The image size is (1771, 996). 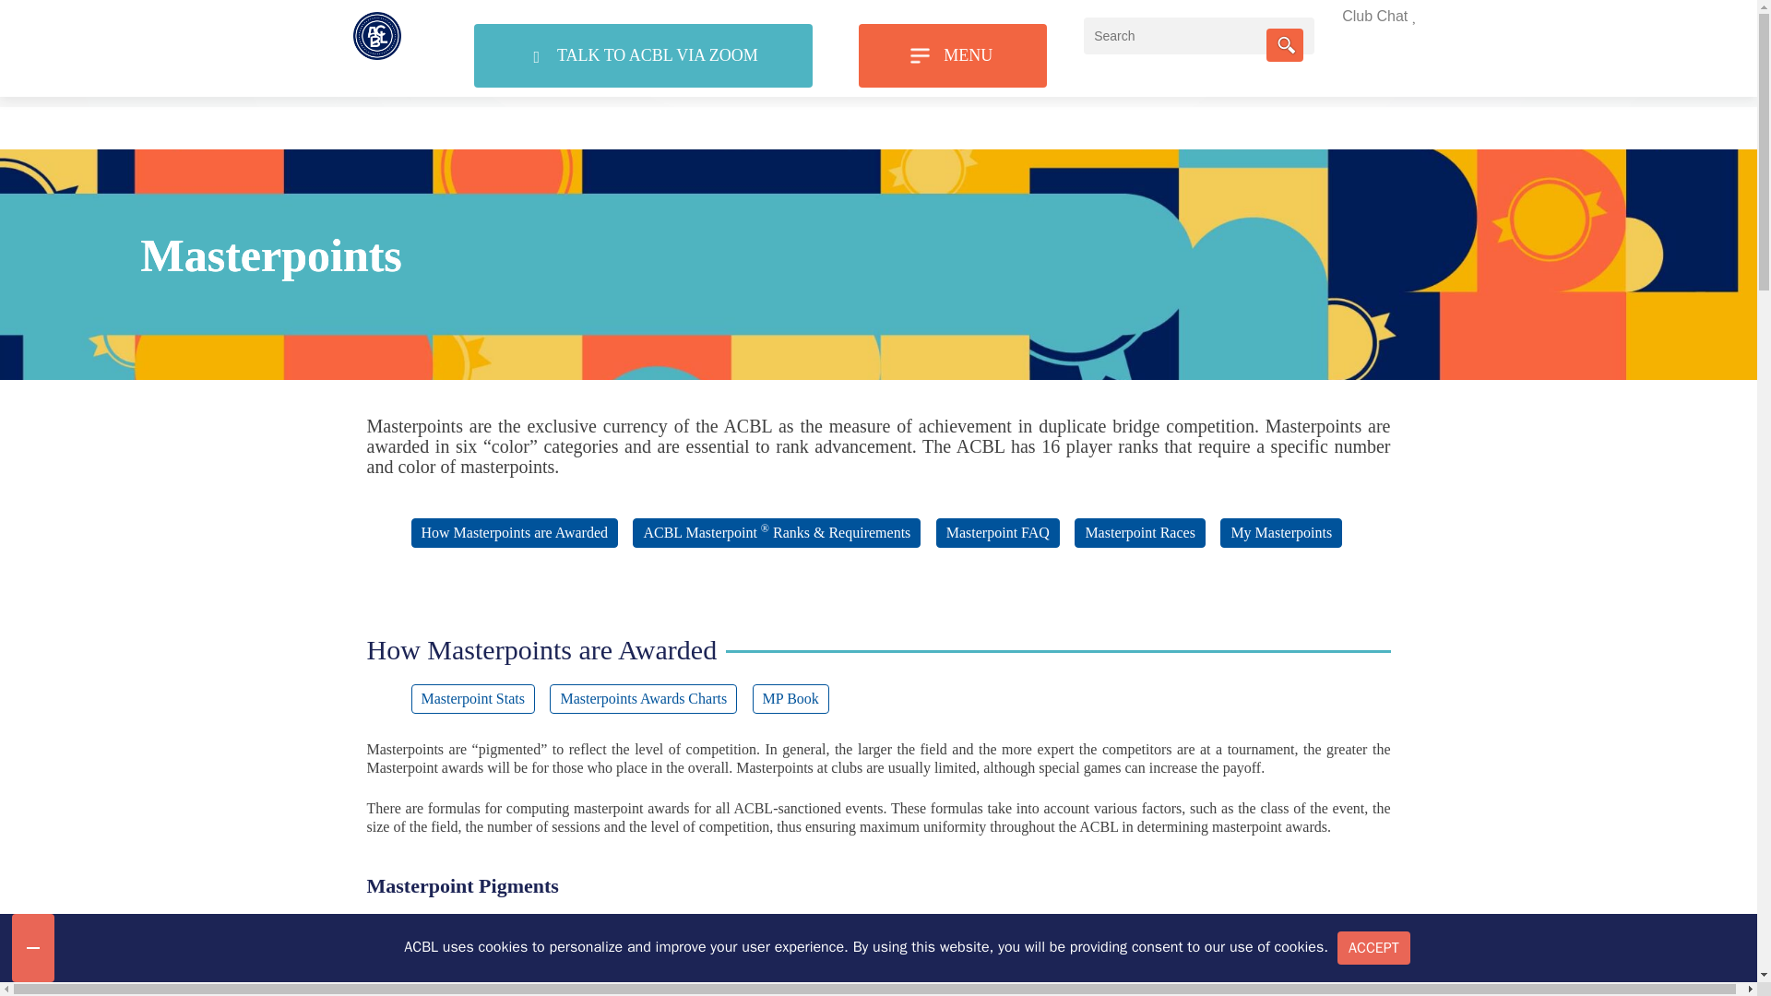 What do you see at coordinates (1059, 18) in the screenshot?
I see `Renew` at bounding box center [1059, 18].